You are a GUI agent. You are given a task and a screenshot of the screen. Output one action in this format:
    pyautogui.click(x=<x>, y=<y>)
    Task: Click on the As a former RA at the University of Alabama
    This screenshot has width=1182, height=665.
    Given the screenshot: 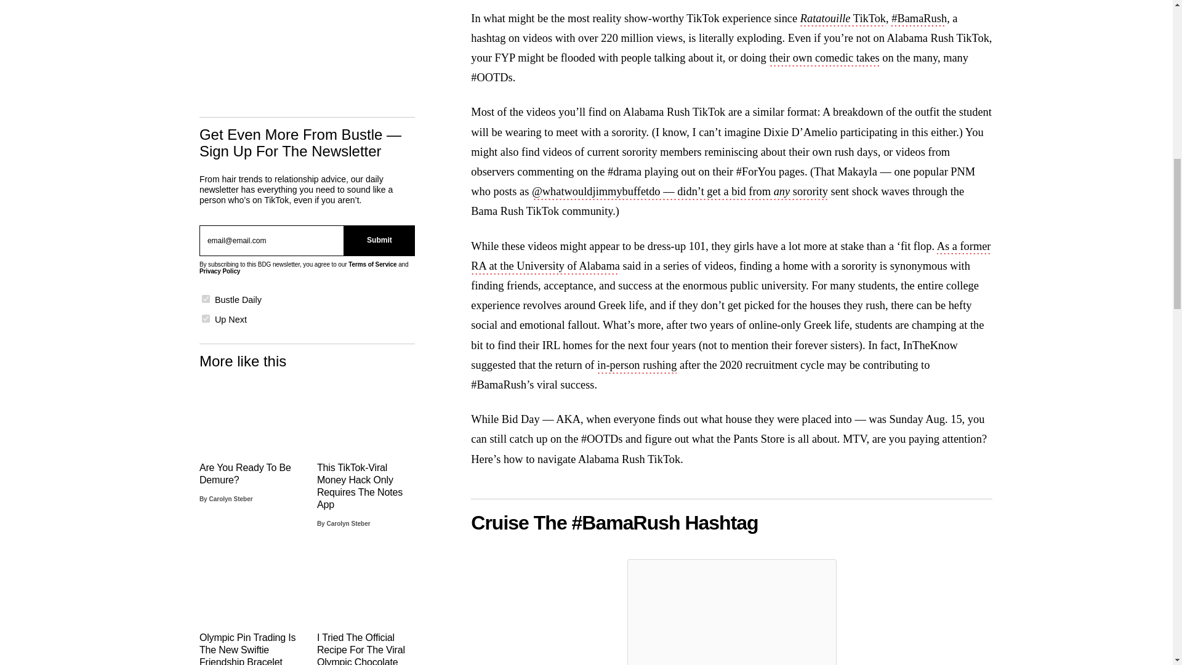 What is the action you would take?
    pyautogui.click(x=730, y=257)
    